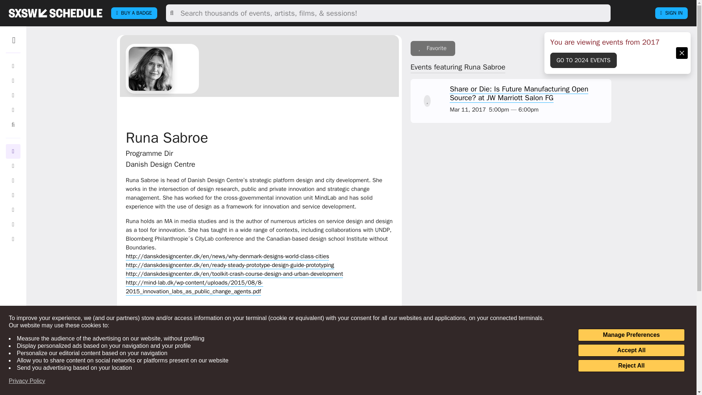 The image size is (702, 395). I want to click on Accept All, so click(631, 350).